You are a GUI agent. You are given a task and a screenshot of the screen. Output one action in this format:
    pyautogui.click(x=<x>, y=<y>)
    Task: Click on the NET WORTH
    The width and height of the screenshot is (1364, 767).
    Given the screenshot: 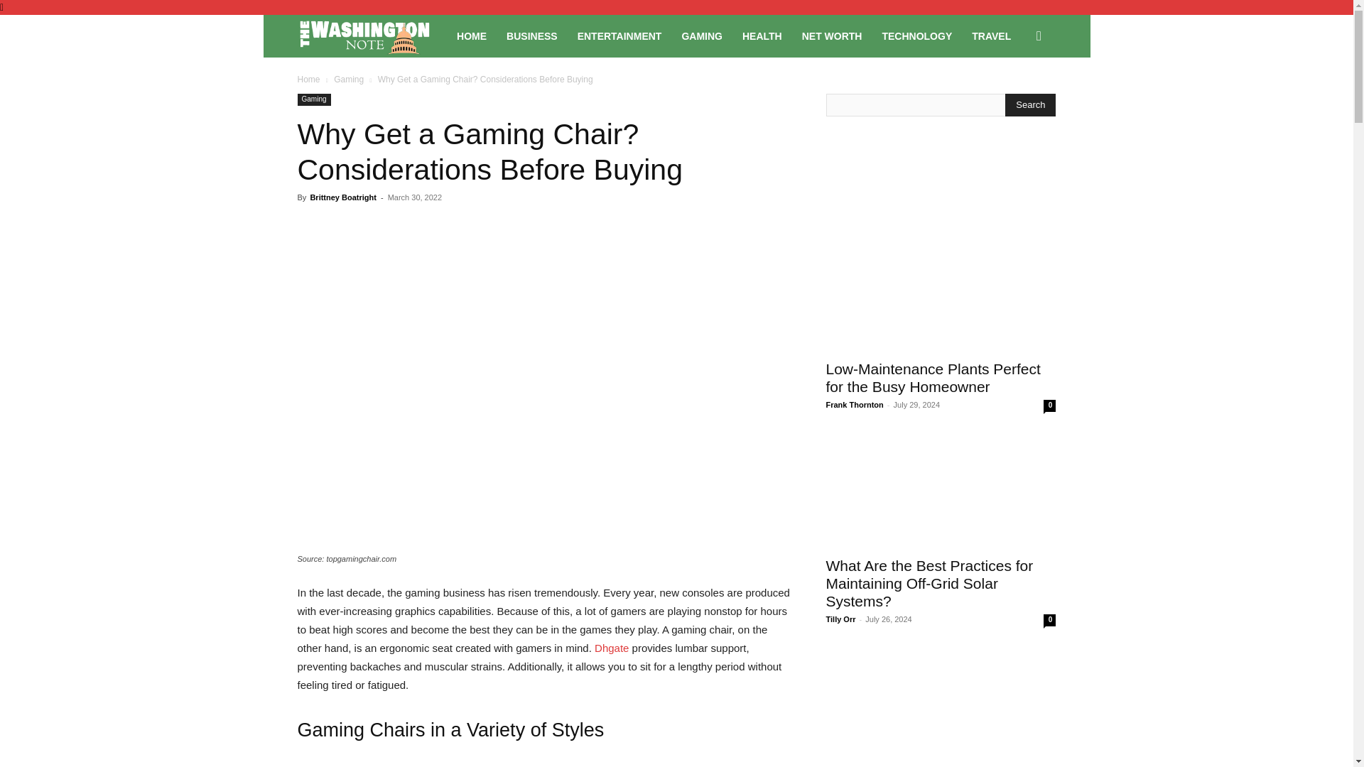 What is the action you would take?
    pyautogui.click(x=833, y=36)
    